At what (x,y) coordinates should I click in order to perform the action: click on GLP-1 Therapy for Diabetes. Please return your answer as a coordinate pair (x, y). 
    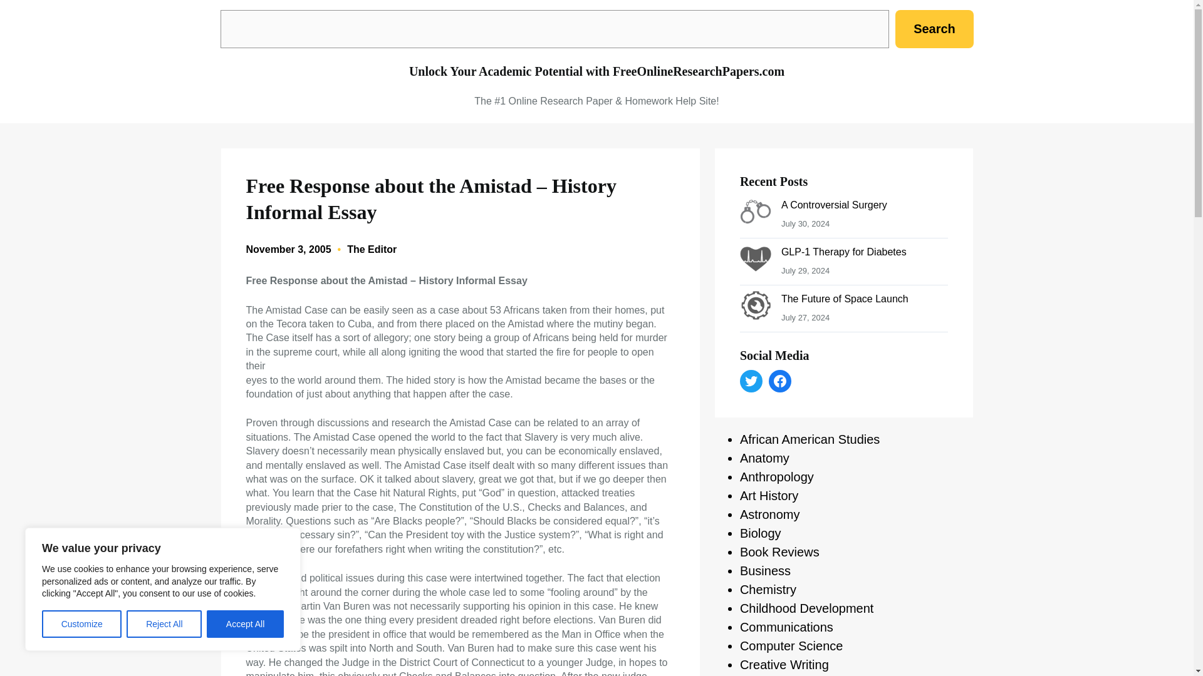
    Looking at the image, I should click on (843, 252).